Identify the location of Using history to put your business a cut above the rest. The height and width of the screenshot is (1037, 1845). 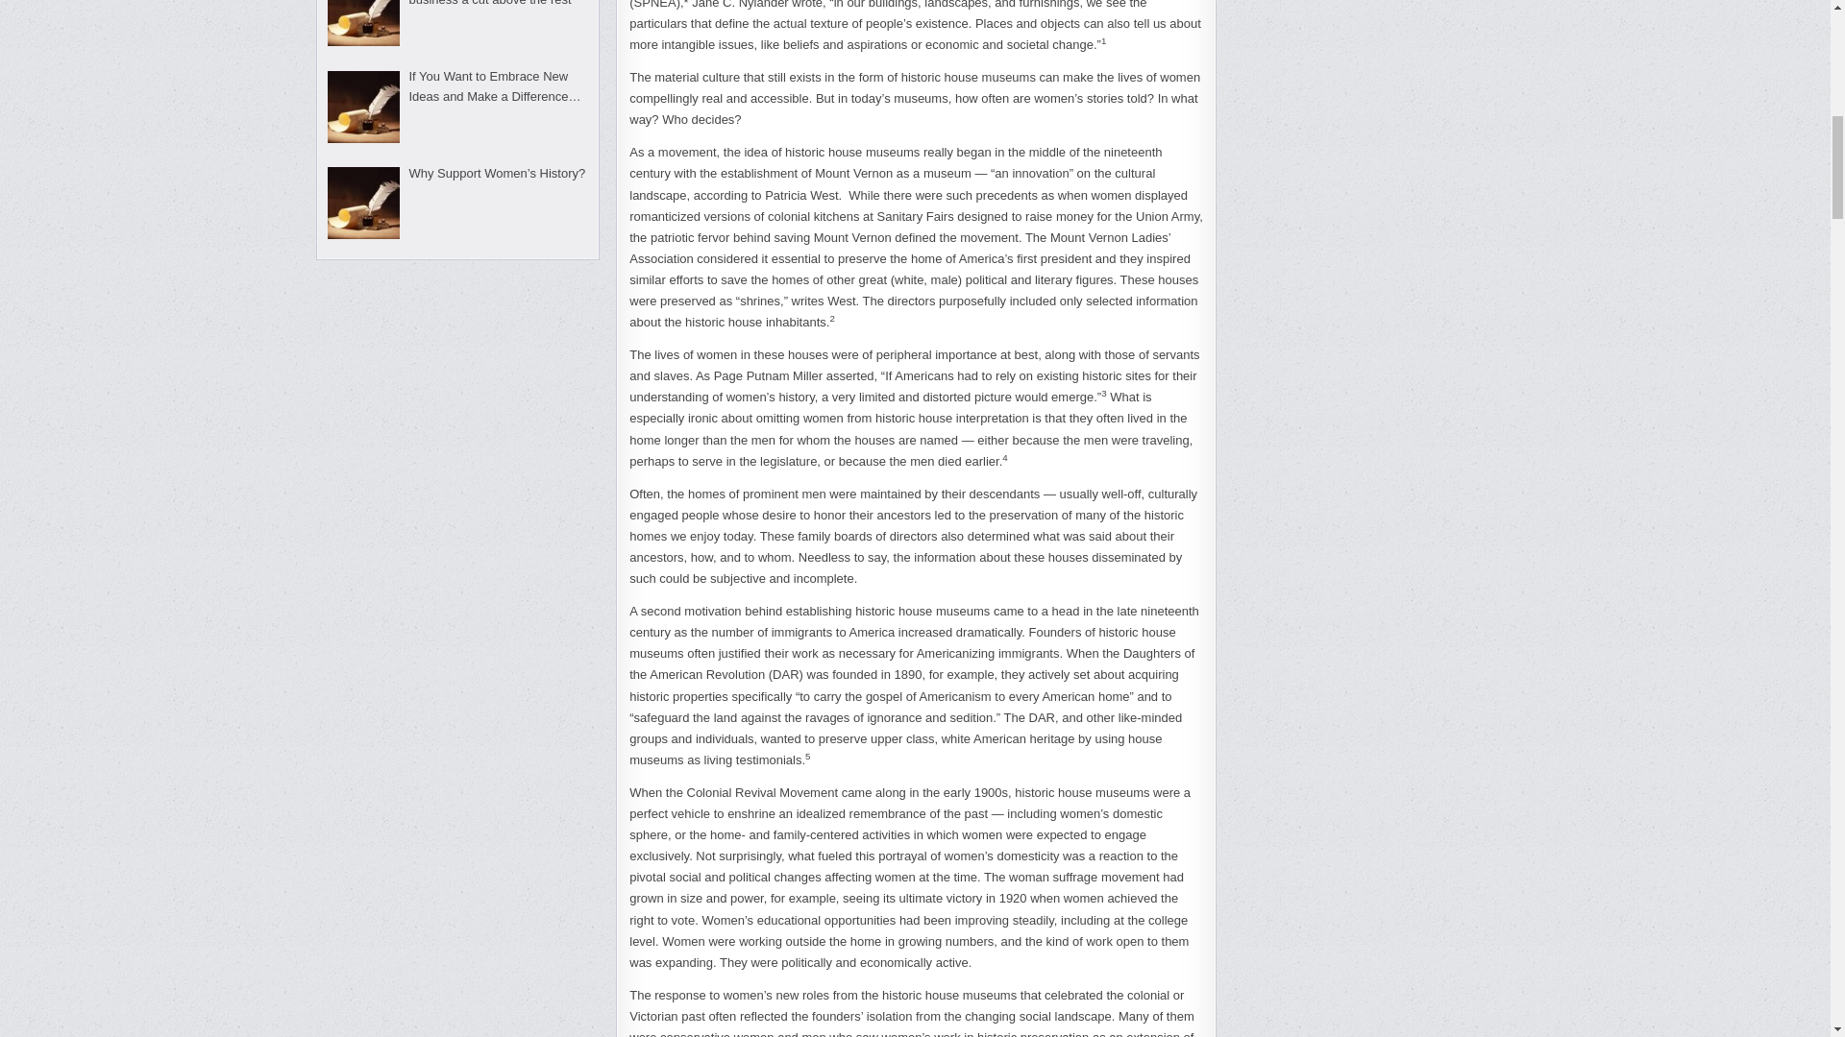
(490, 3).